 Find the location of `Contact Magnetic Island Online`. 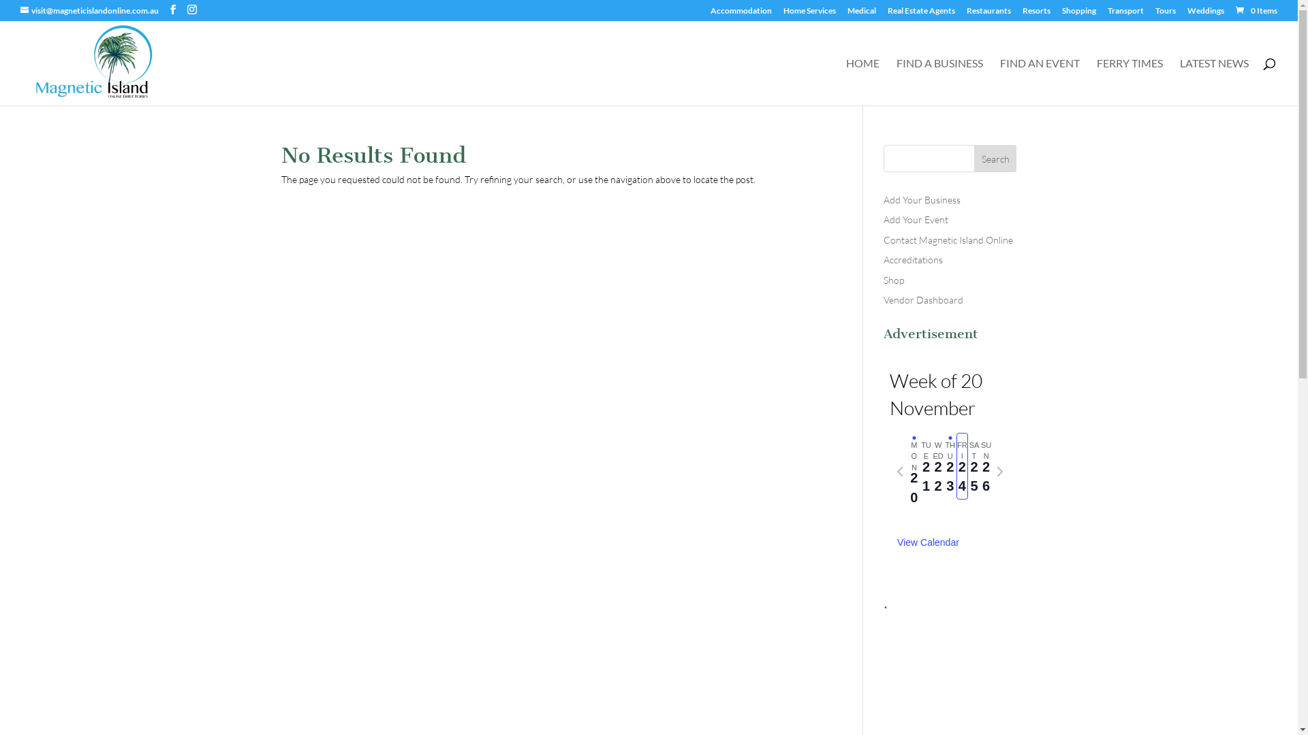

Contact Magnetic Island Online is located at coordinates (948, 240).